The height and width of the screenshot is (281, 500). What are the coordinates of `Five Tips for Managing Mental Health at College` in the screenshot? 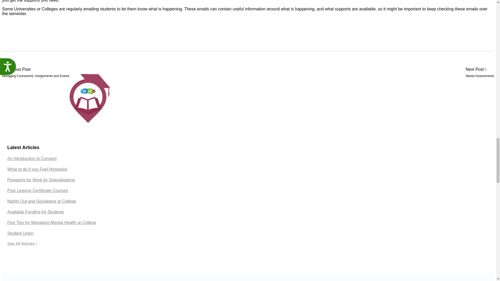 It's located at (52, 222).